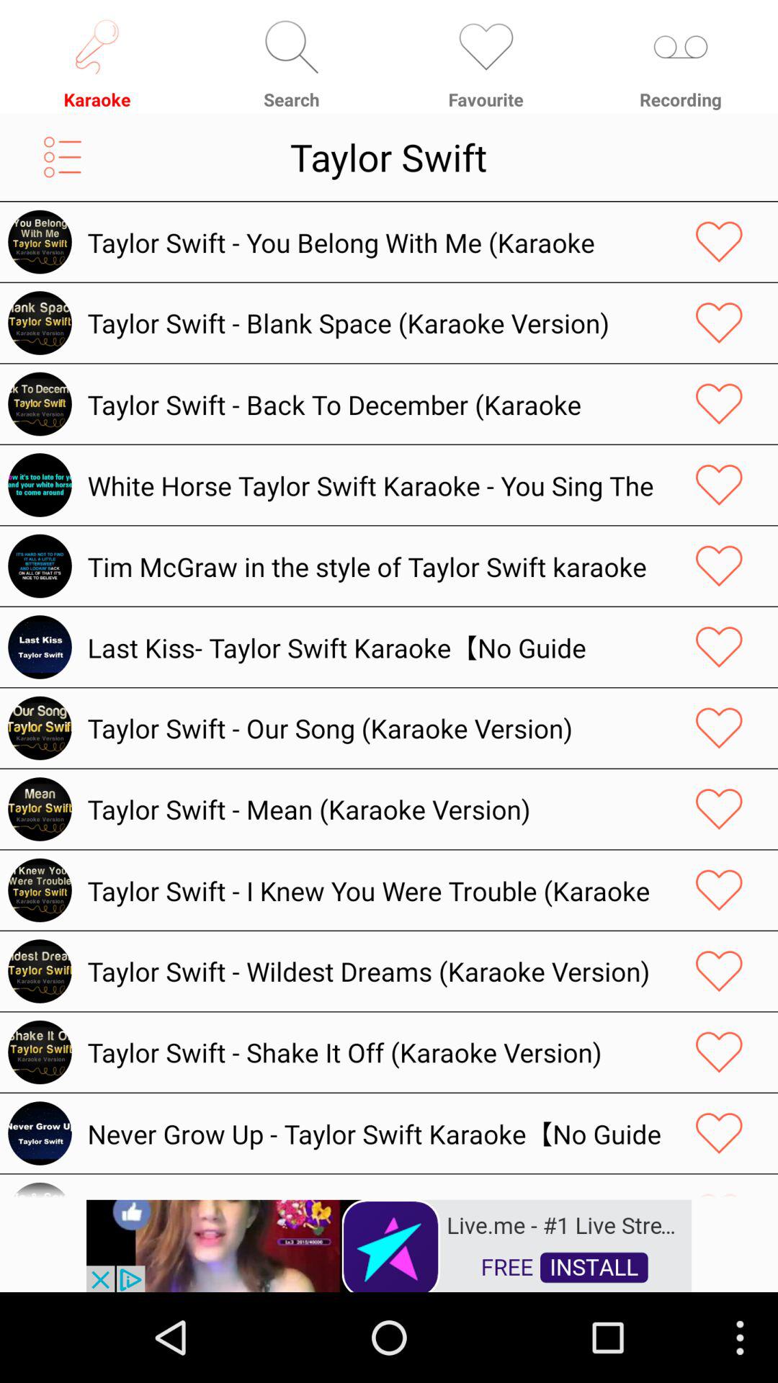 The image size is (778, 1383). Describe the element at coordinates (719, 647) in the screenshot. I see `like page` at that location.